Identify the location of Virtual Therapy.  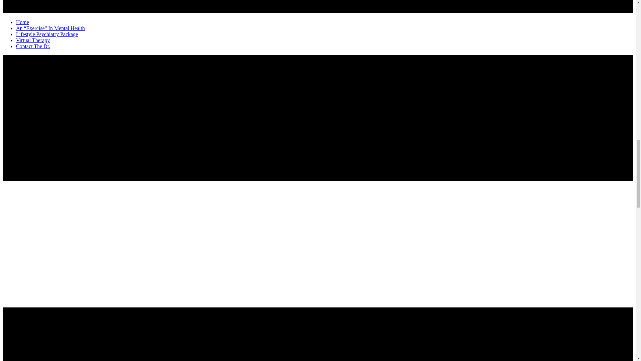
(33, 40).